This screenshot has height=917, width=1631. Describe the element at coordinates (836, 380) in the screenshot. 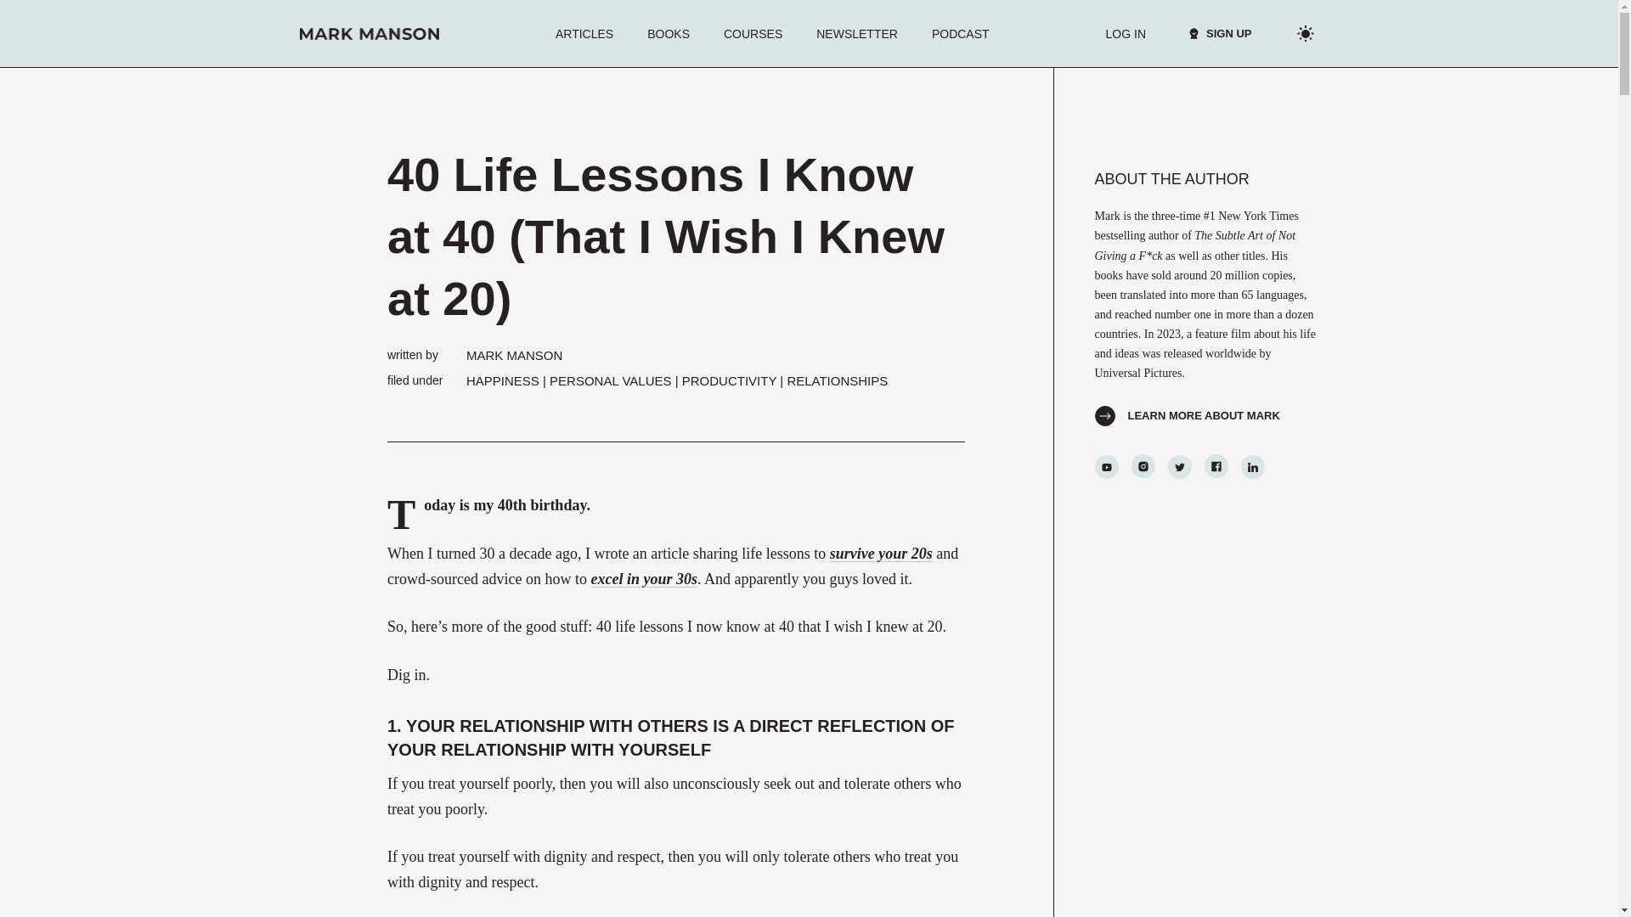

I see `RELATIONSHIPS` at that location.